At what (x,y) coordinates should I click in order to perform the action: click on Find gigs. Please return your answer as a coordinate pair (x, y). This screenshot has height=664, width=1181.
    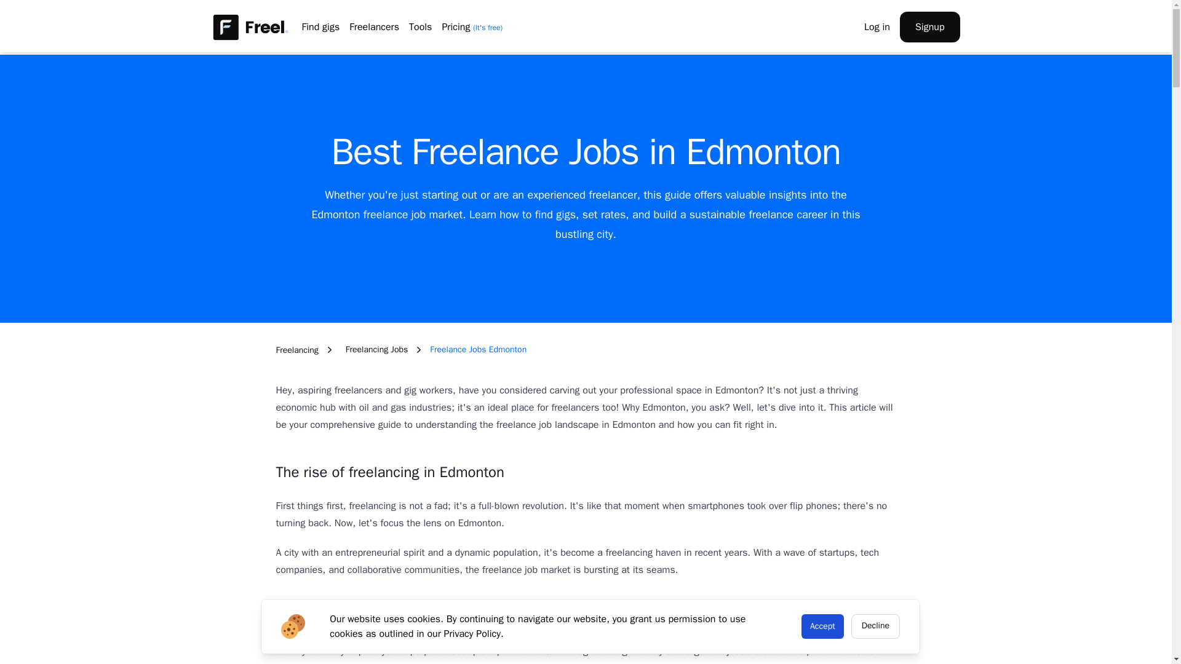
    Looking at the image, I should click on (320, 27).